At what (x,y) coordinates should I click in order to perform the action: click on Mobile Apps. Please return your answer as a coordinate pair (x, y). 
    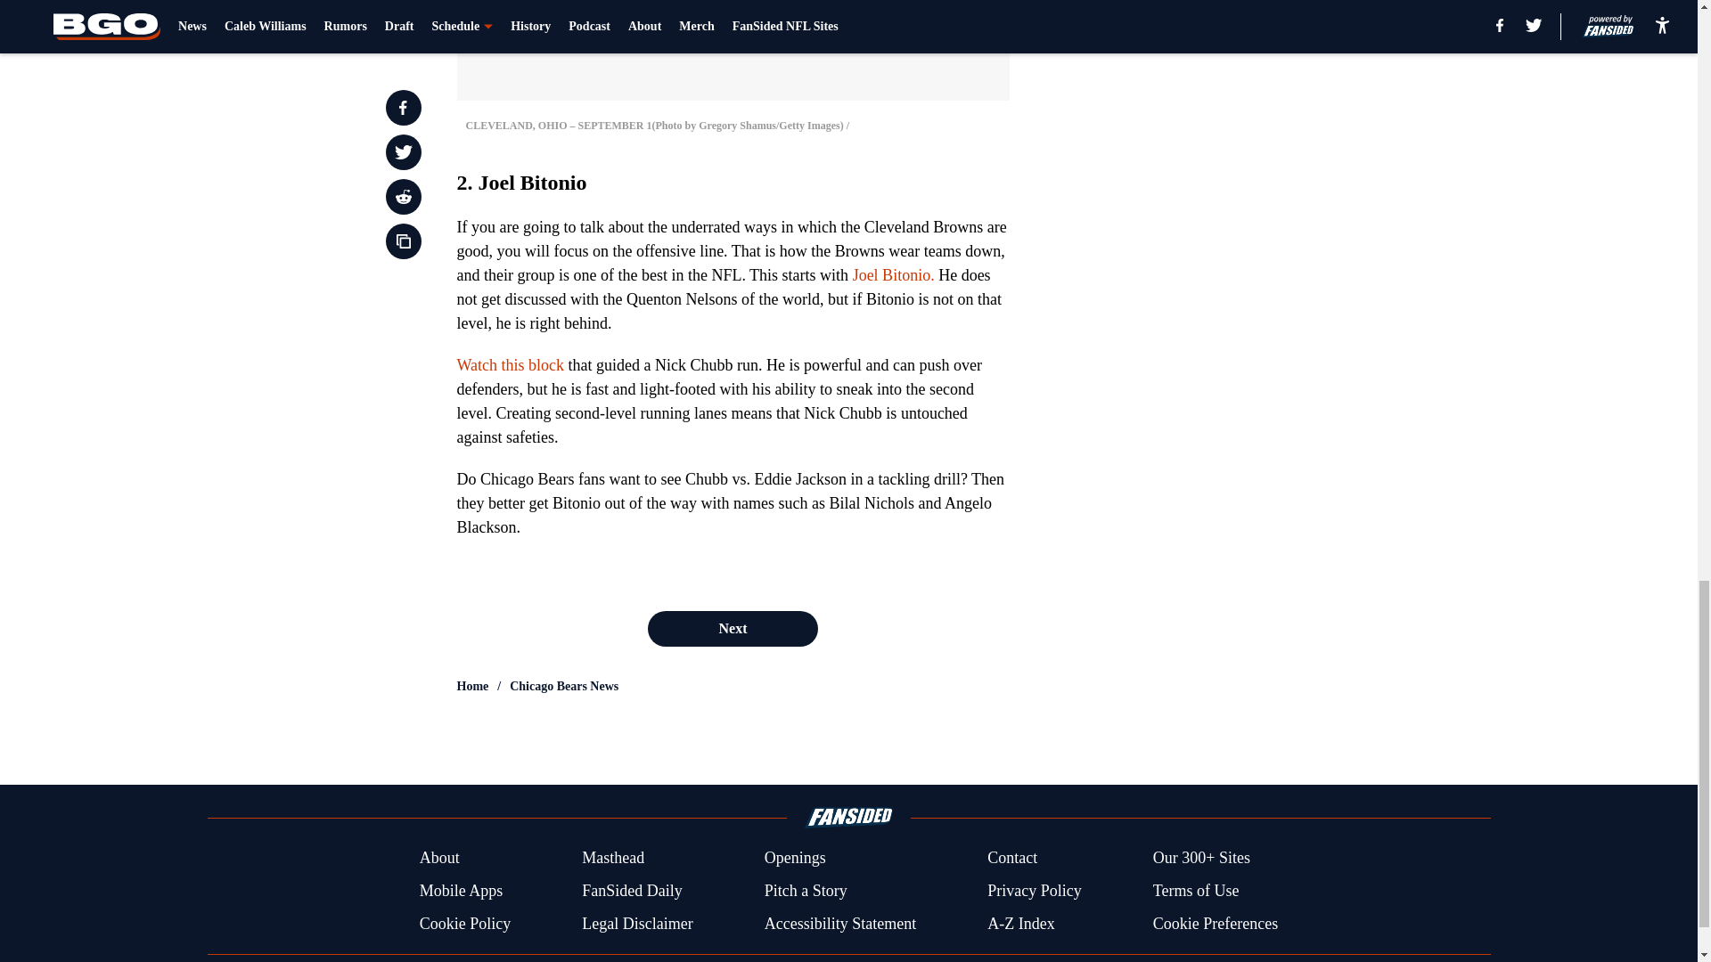
    Looking at the image, I should click on (461, 891).